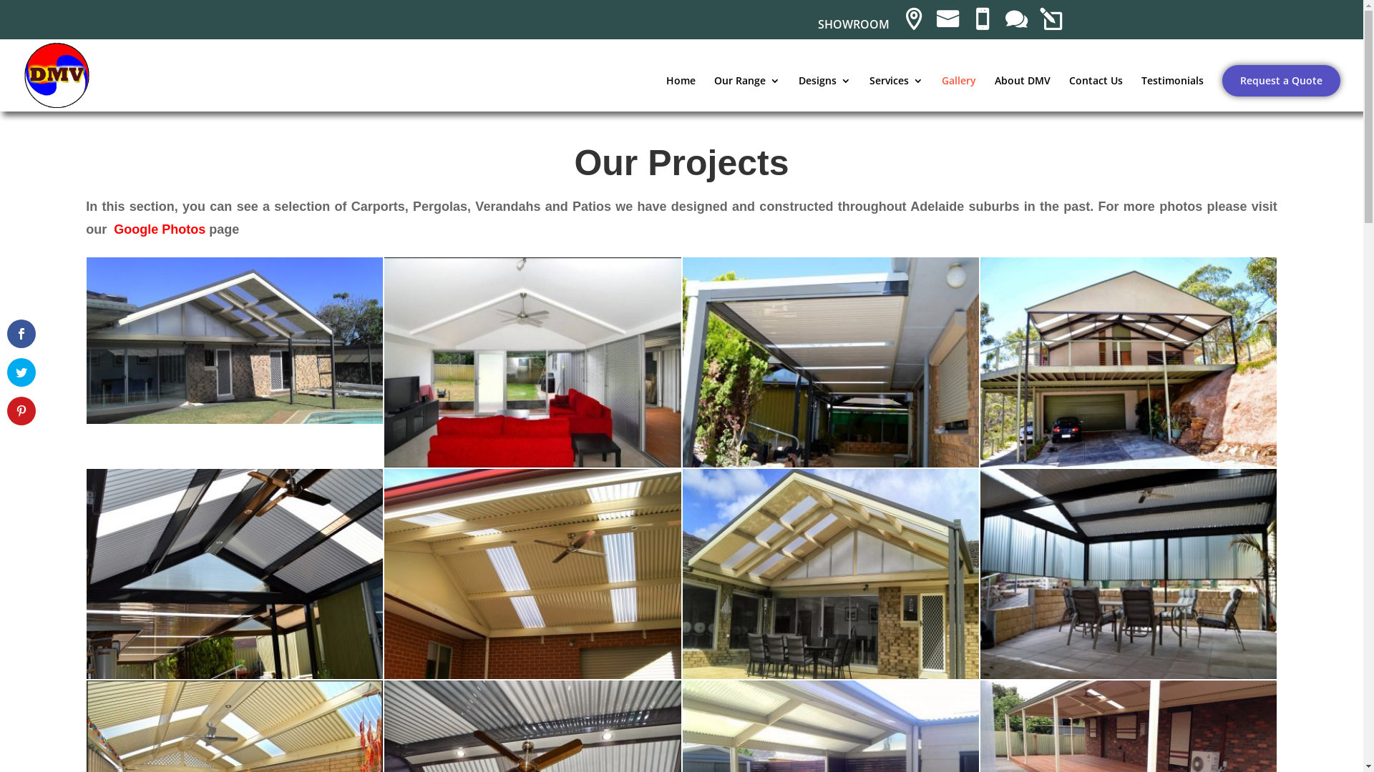 This screenshot has height=772, width=1374. Describe the element at coordinates (853, 29) in the screenshot. I see `SHOWROOM` at that location.